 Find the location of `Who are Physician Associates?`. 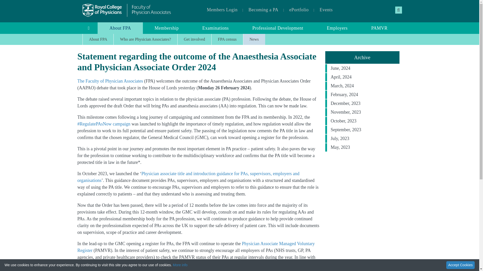

Who are Physician Associates? is located at coordinates (145, 39).